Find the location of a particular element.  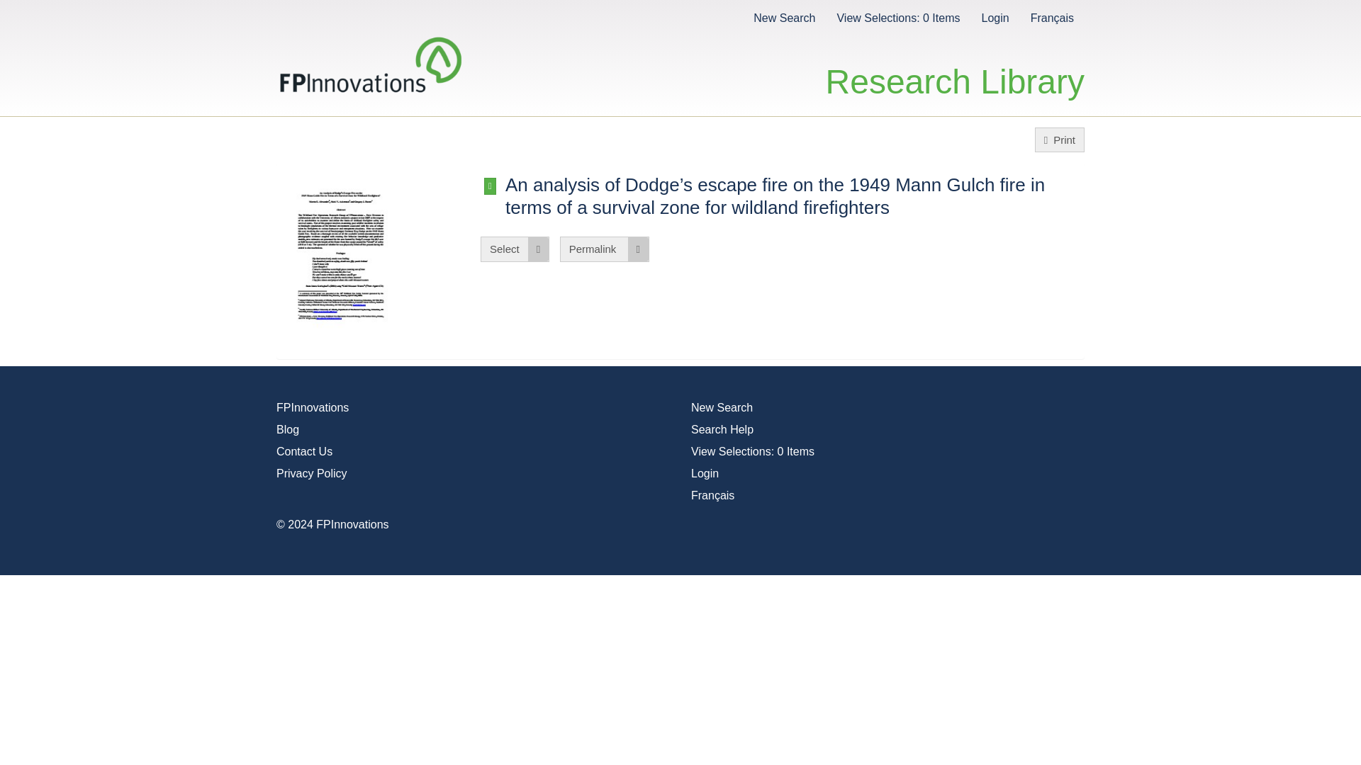

Blog is located at coordinates (288, 429).